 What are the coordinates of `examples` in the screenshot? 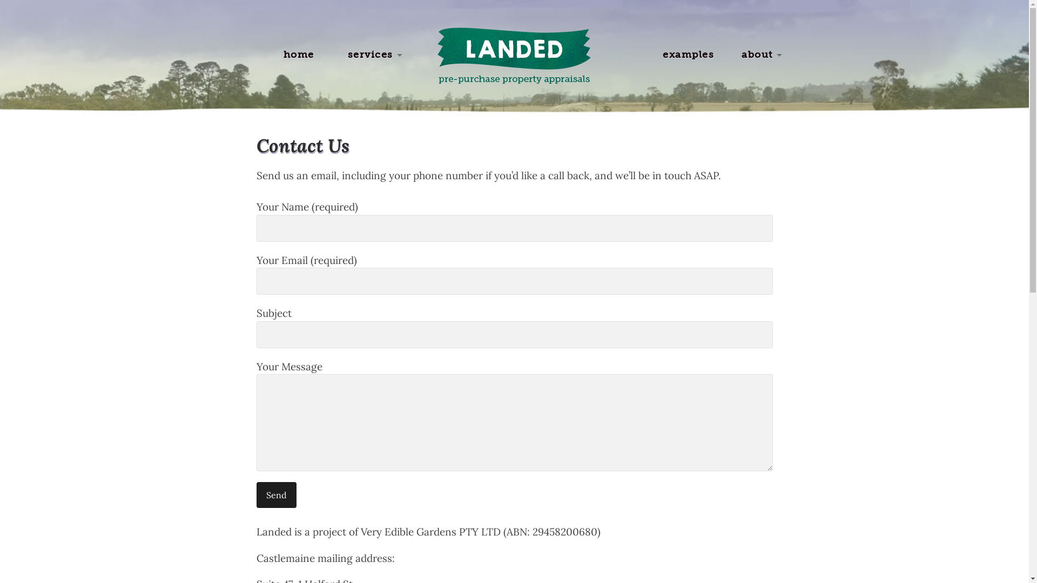 It's located at (688, 55).